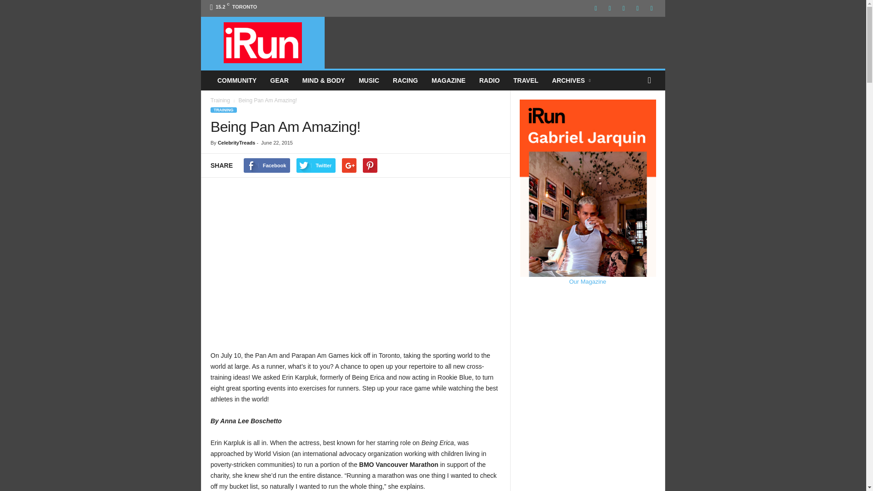 The height and width of the screenshot is (491, 873). Describe the element at coordinates (448, 80) in the screenshot. I see `MAGAZINE` at that location.